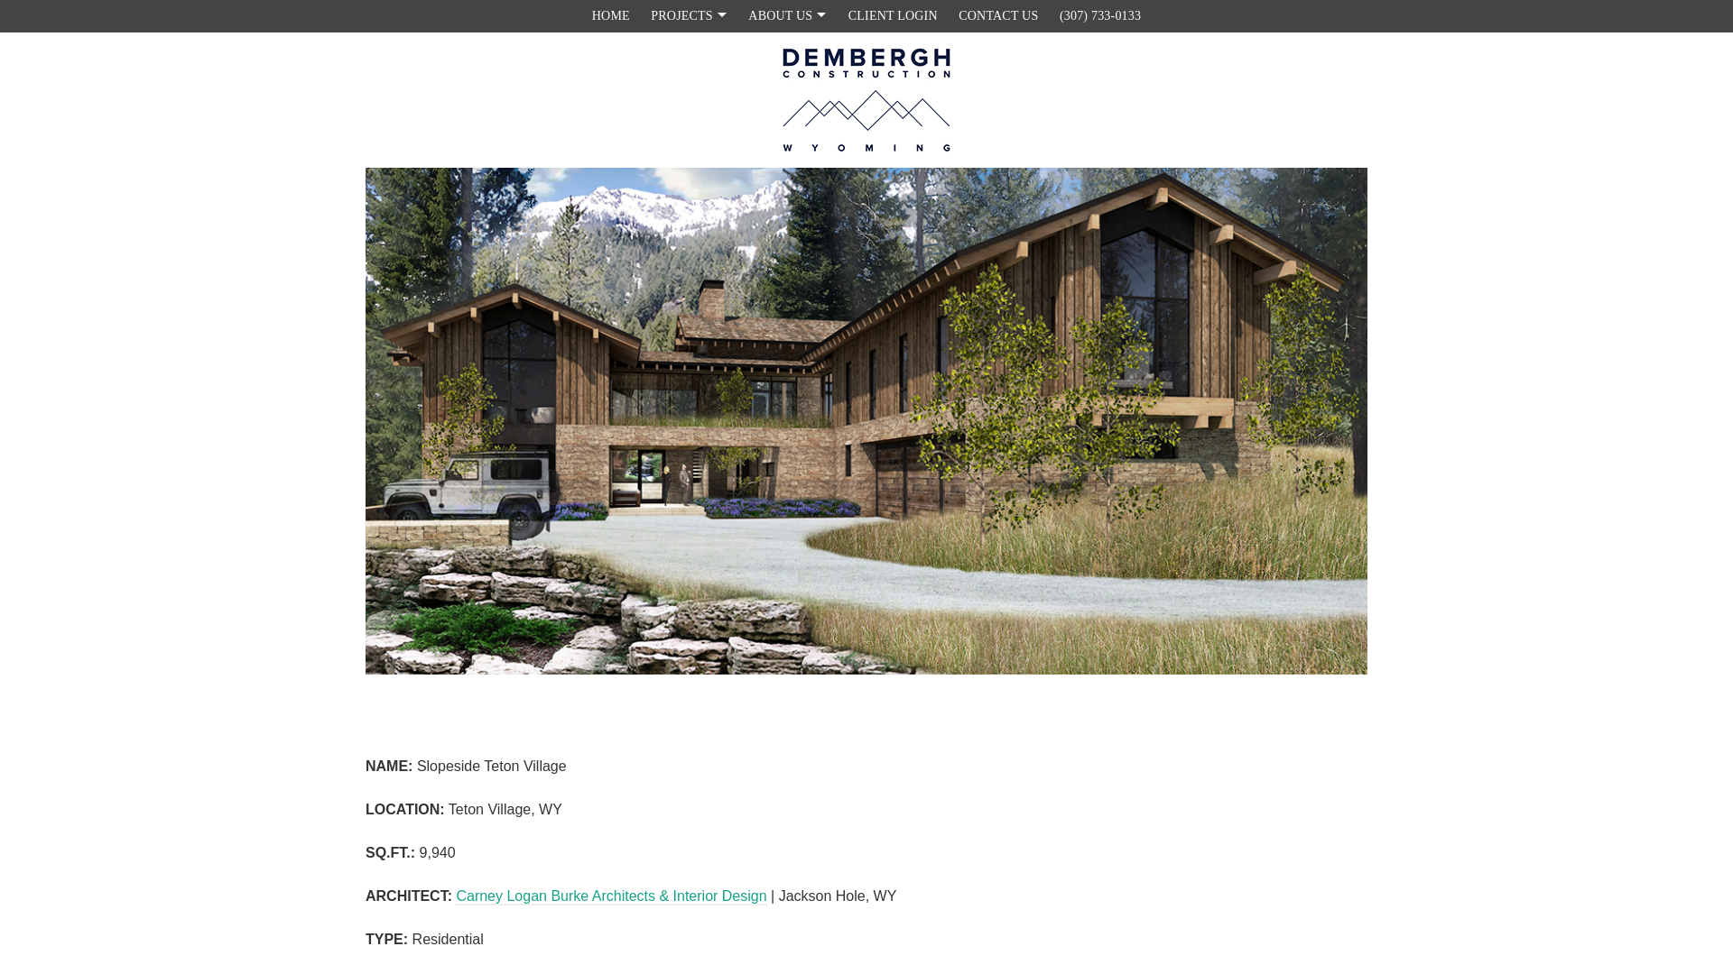  I want to click on PROJECTS, so click(689, 15).